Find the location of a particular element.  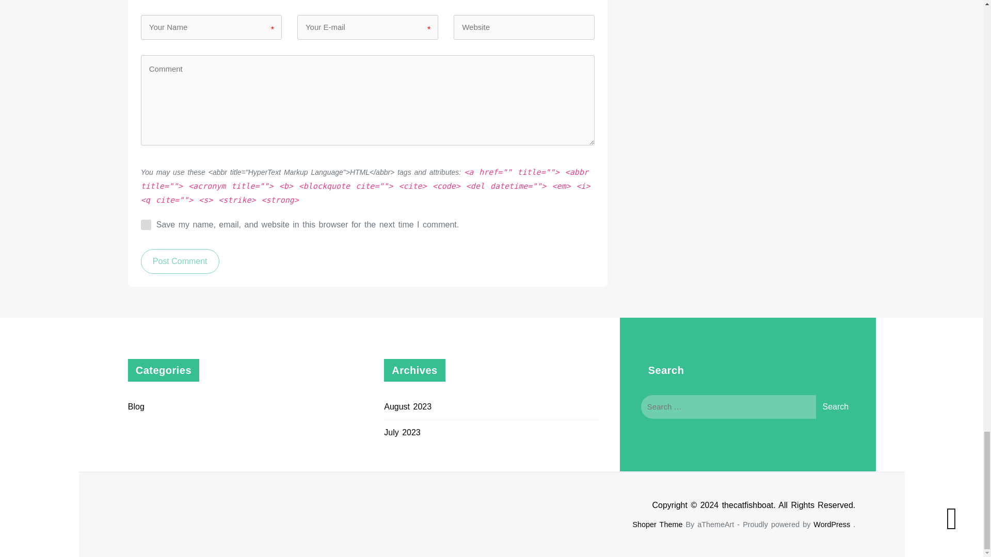

Search is located at coordinates (835, 406).